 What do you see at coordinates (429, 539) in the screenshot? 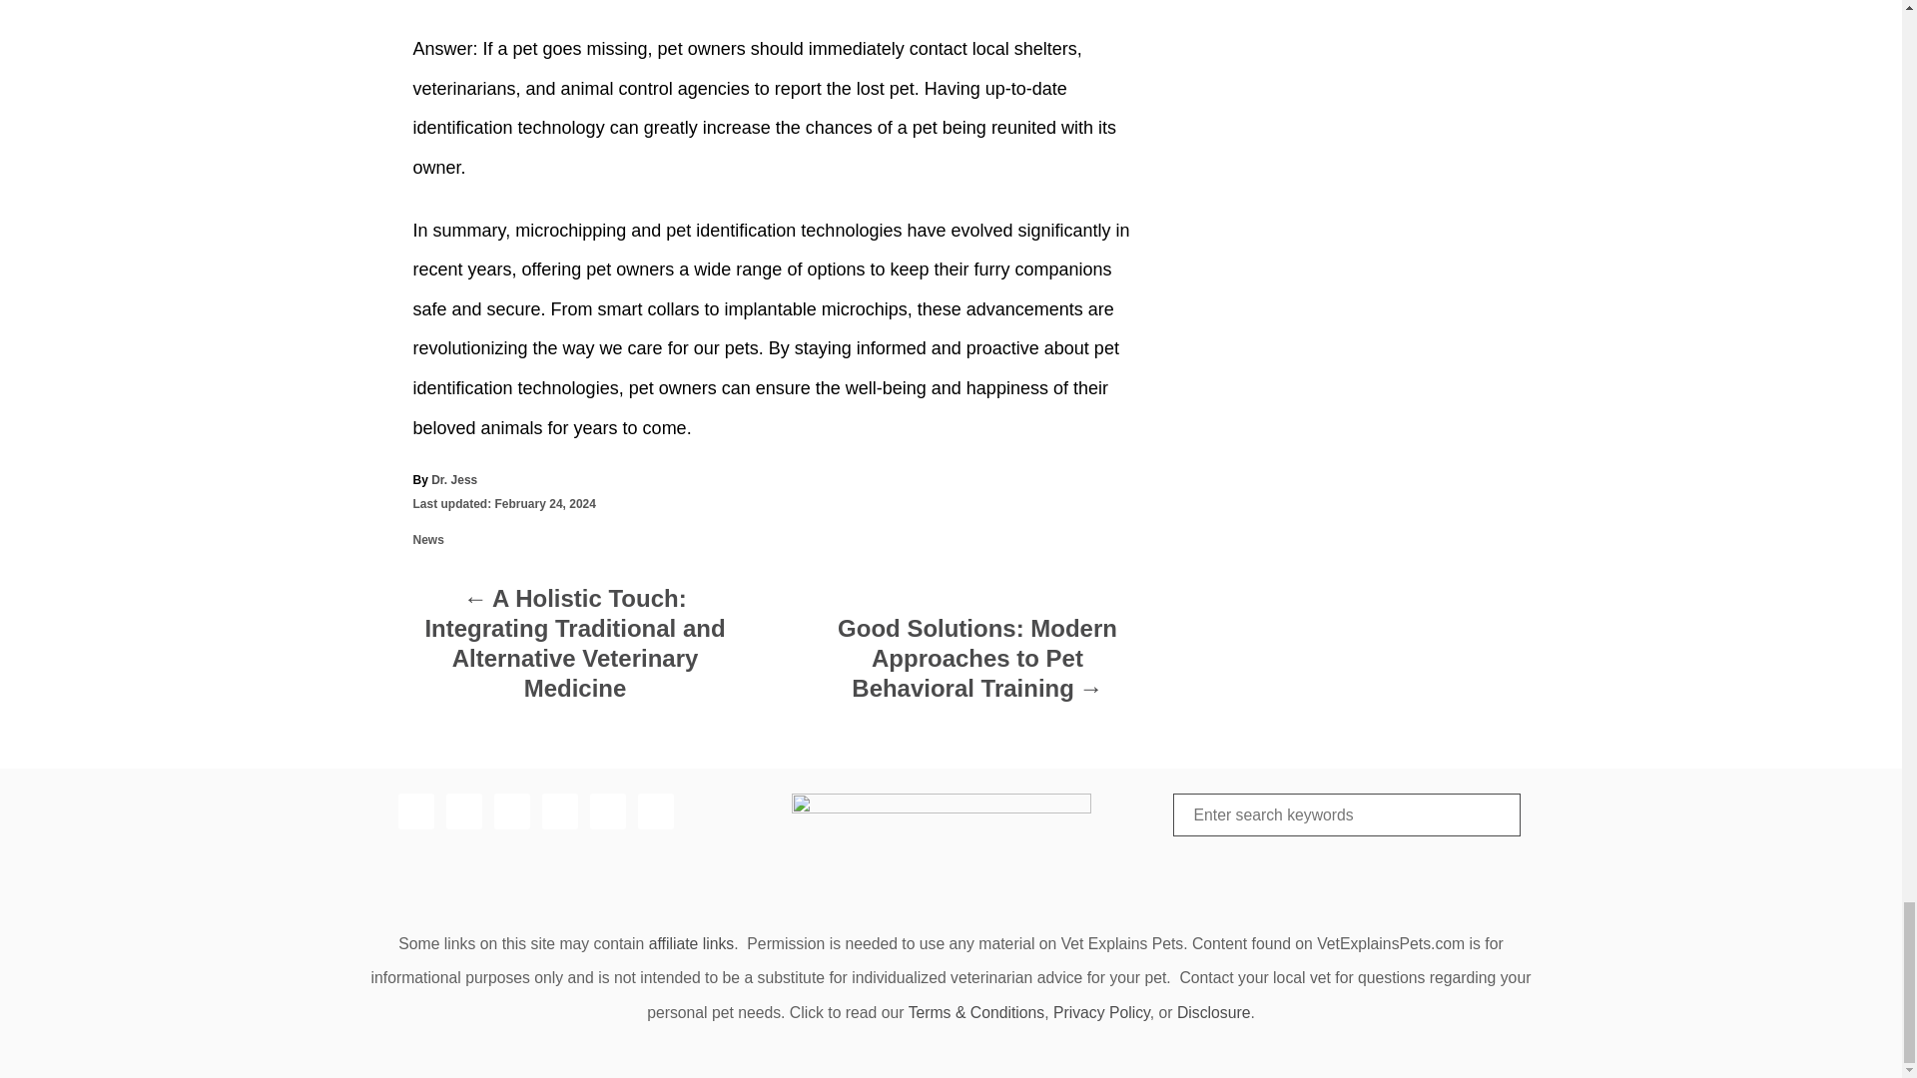
I see `News` at bounding box center [429, 539].